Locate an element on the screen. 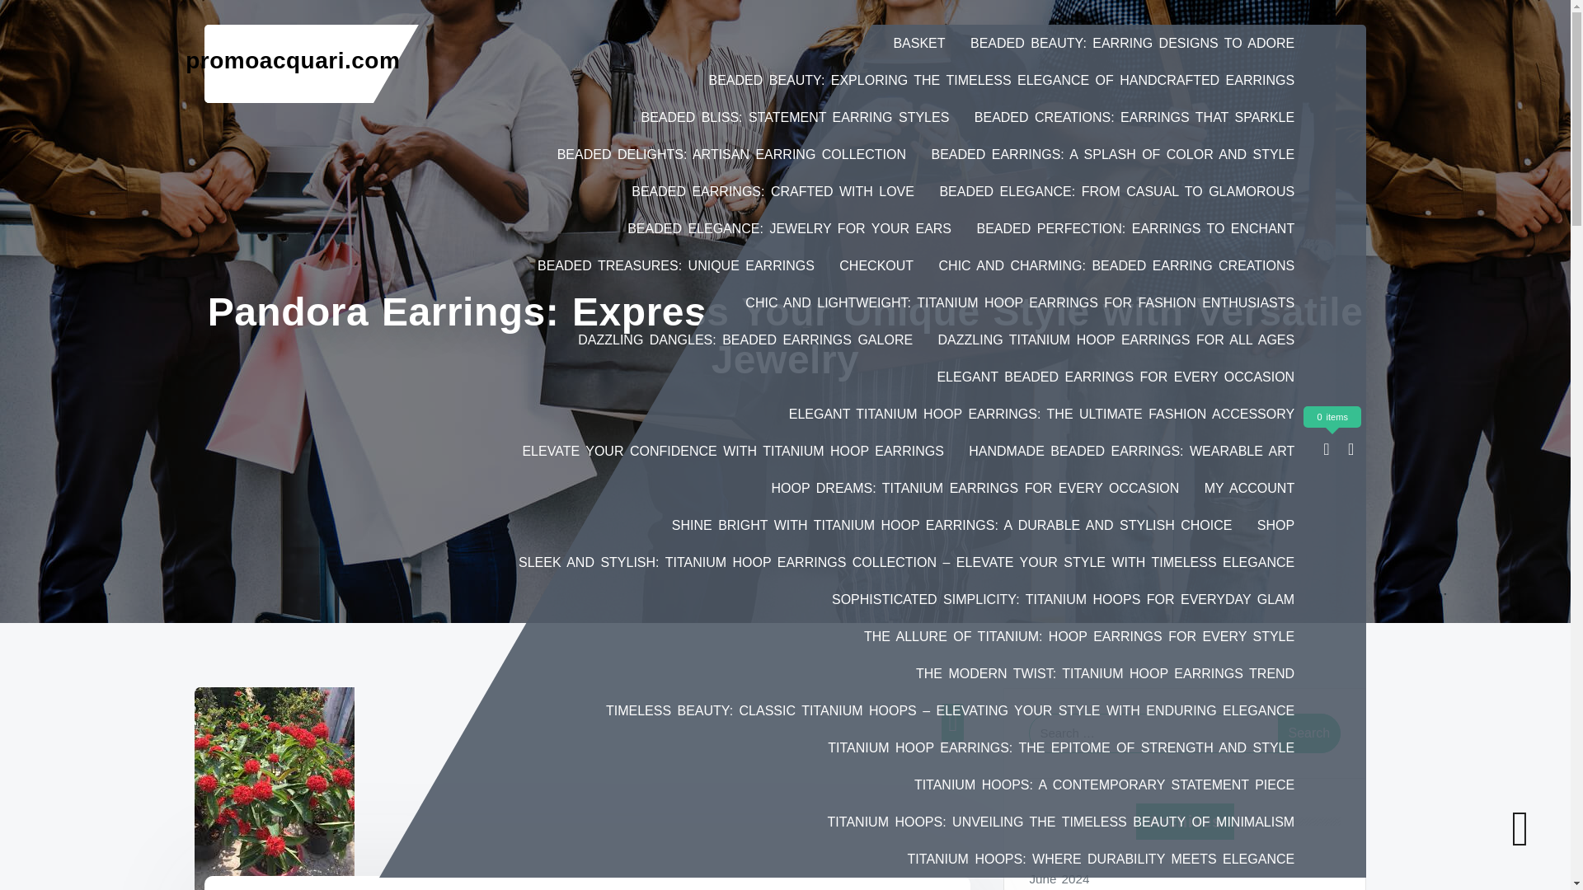 Image resolution: width=1583 pixels, height=890 pixels. BEADED BLISS: STATEMENT EARRING STYLES is located at coordinates (795, 117).